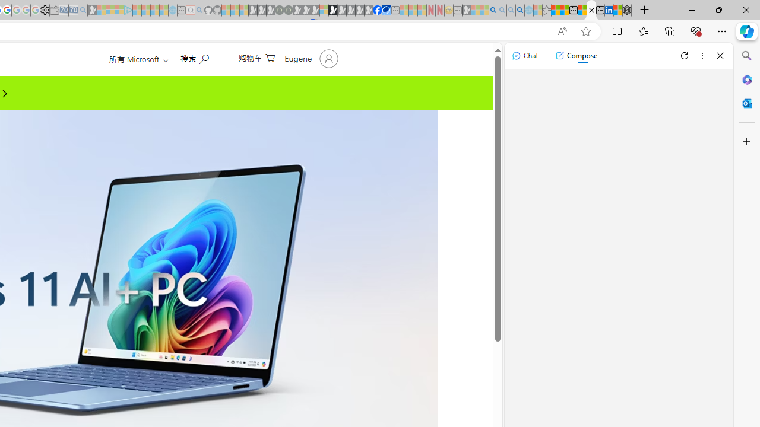 The image size is (760, 427). I want to click on Sign in to your account - Sleeping, so click(324, 11).